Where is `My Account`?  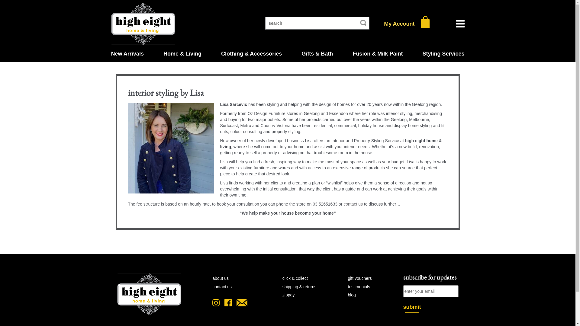 My Account is located at coordinates (399, 24).